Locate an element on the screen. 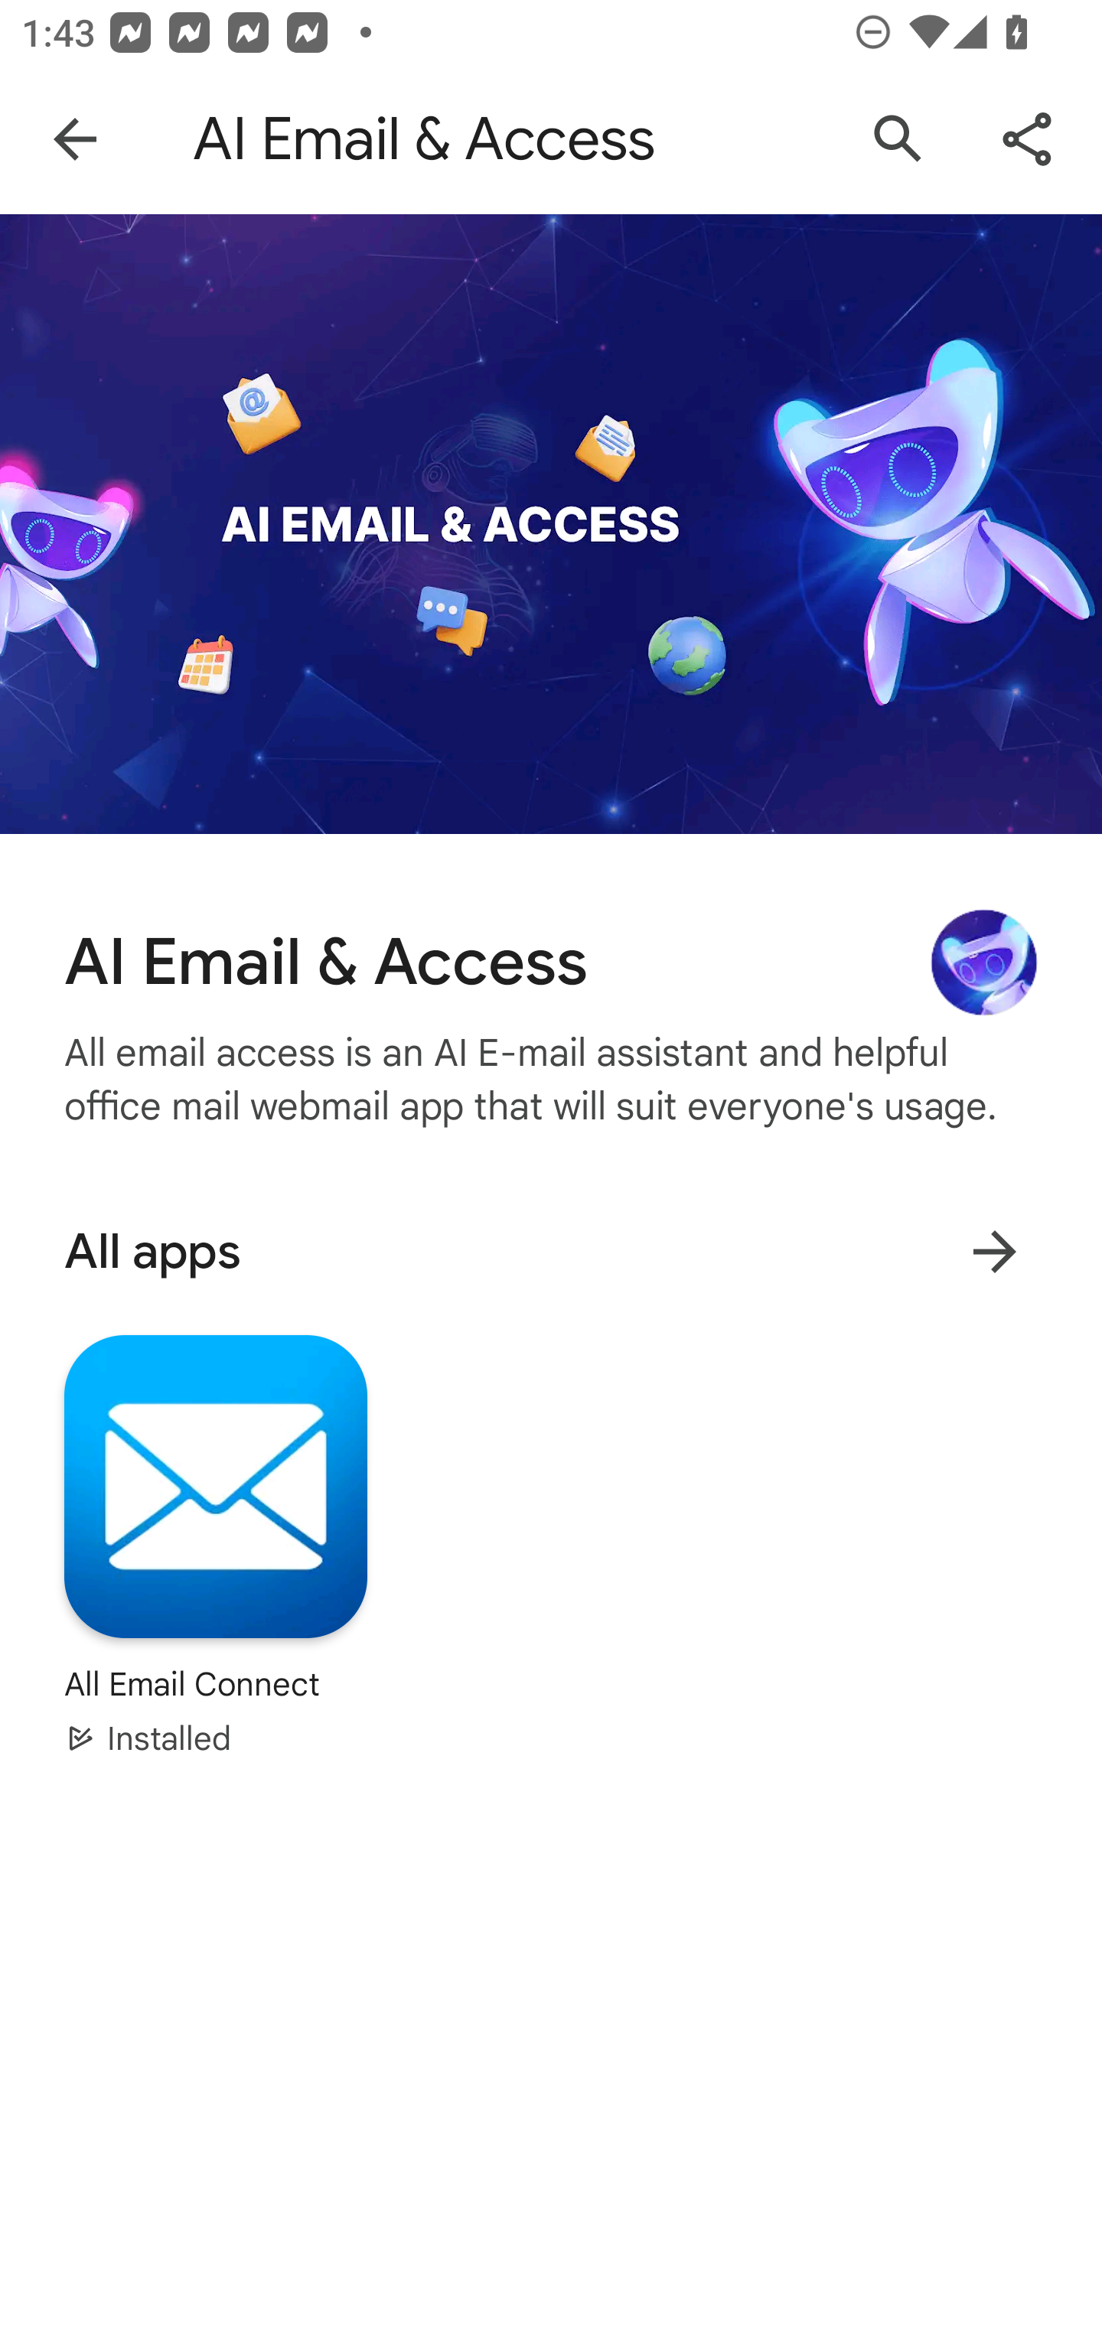 The width and height of the screenshot is (1102, 2326). Search Google Play is located at coordinates (898, 139).